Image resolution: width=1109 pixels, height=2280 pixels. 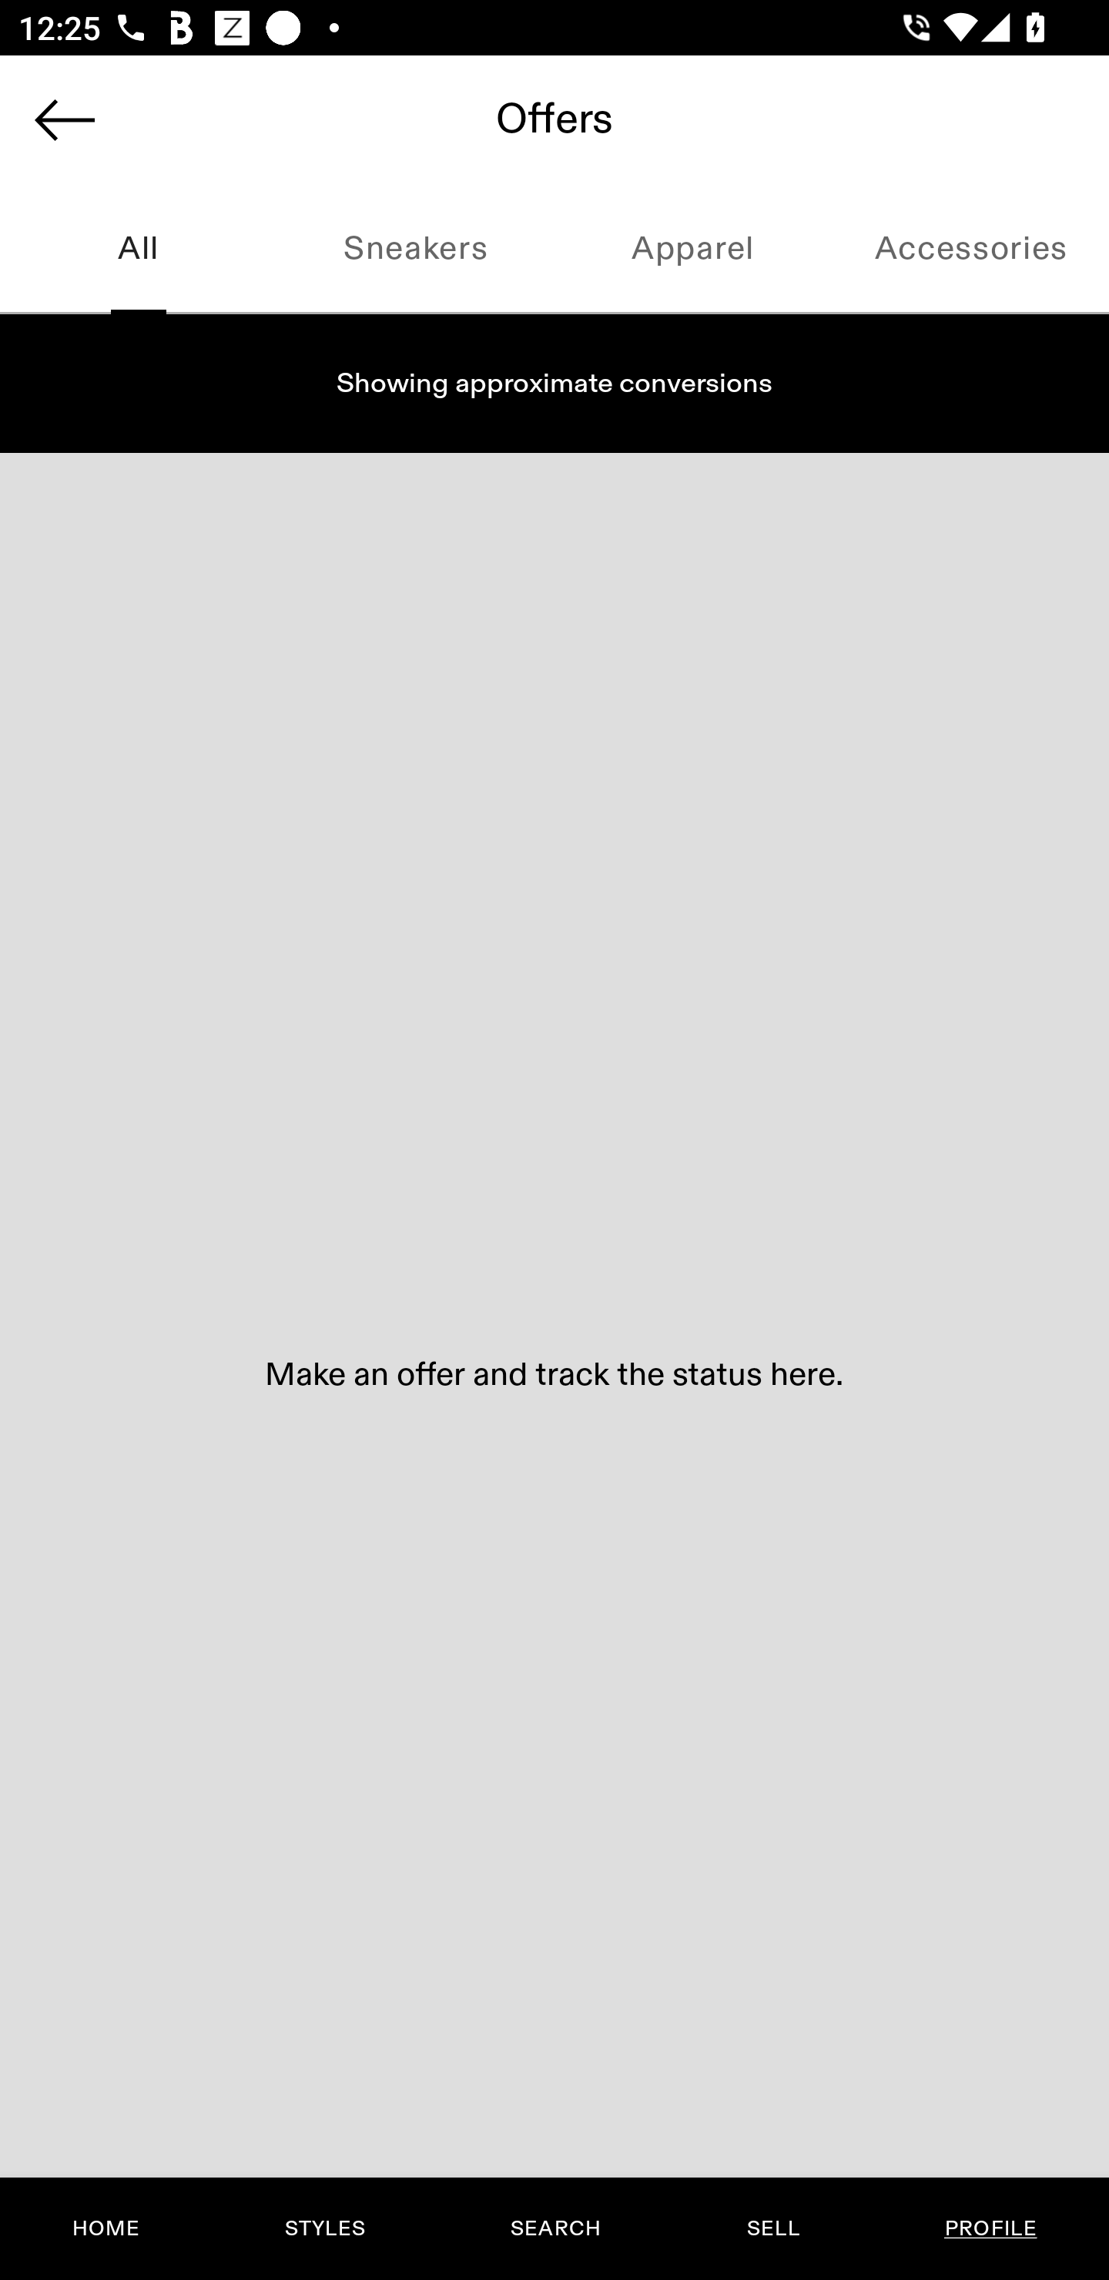 I want to click on SEARCH, so click(x=555, y=2228).